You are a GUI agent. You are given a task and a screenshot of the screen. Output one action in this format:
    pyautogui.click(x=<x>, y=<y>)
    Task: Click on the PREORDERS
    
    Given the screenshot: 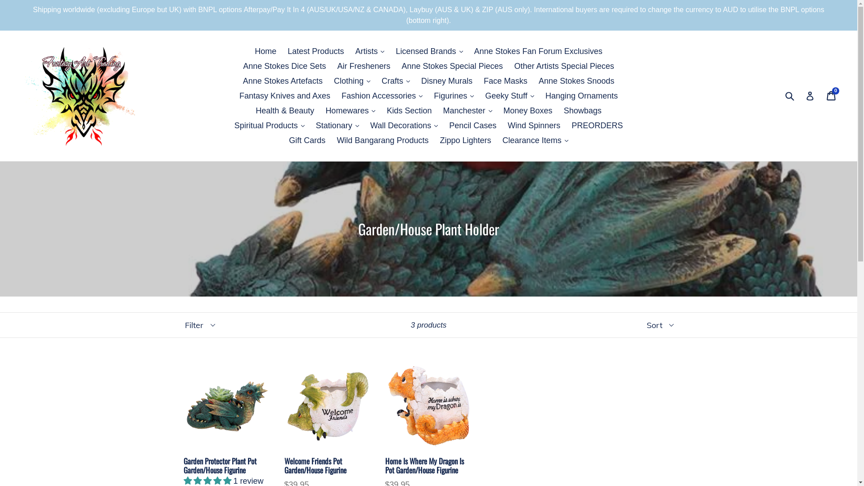 What is the action you would take?
    pyautogui.click(x=597, y=125)
    